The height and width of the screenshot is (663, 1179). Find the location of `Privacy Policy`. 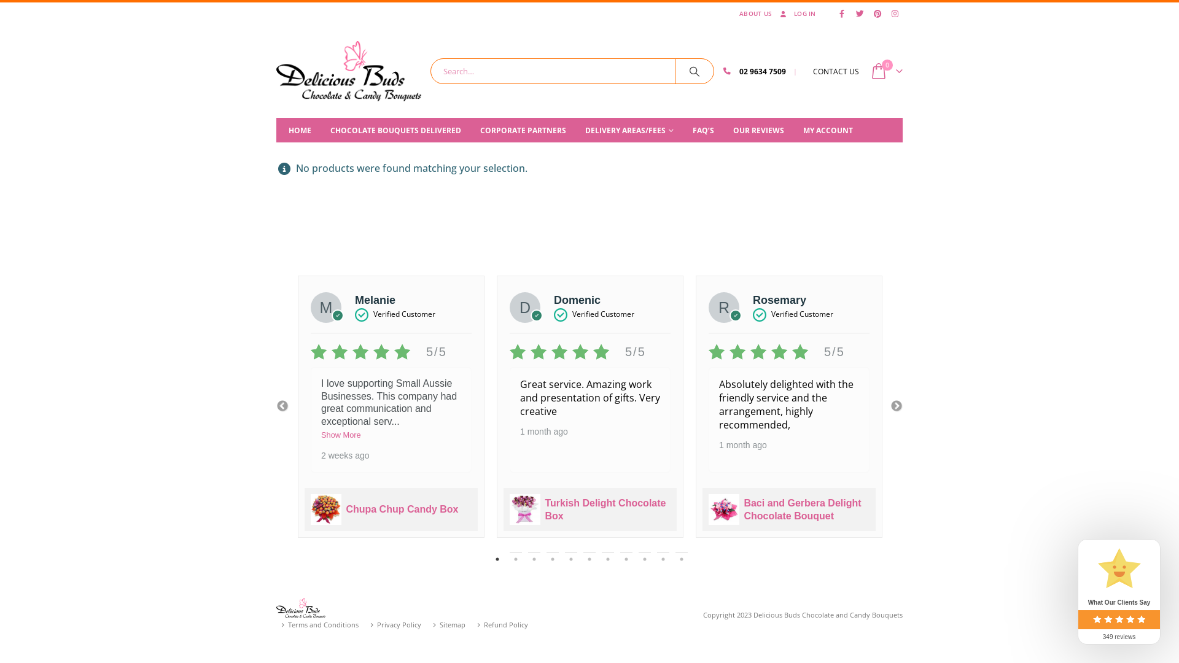

Privacy Policy is located at coordinates (399, 625).